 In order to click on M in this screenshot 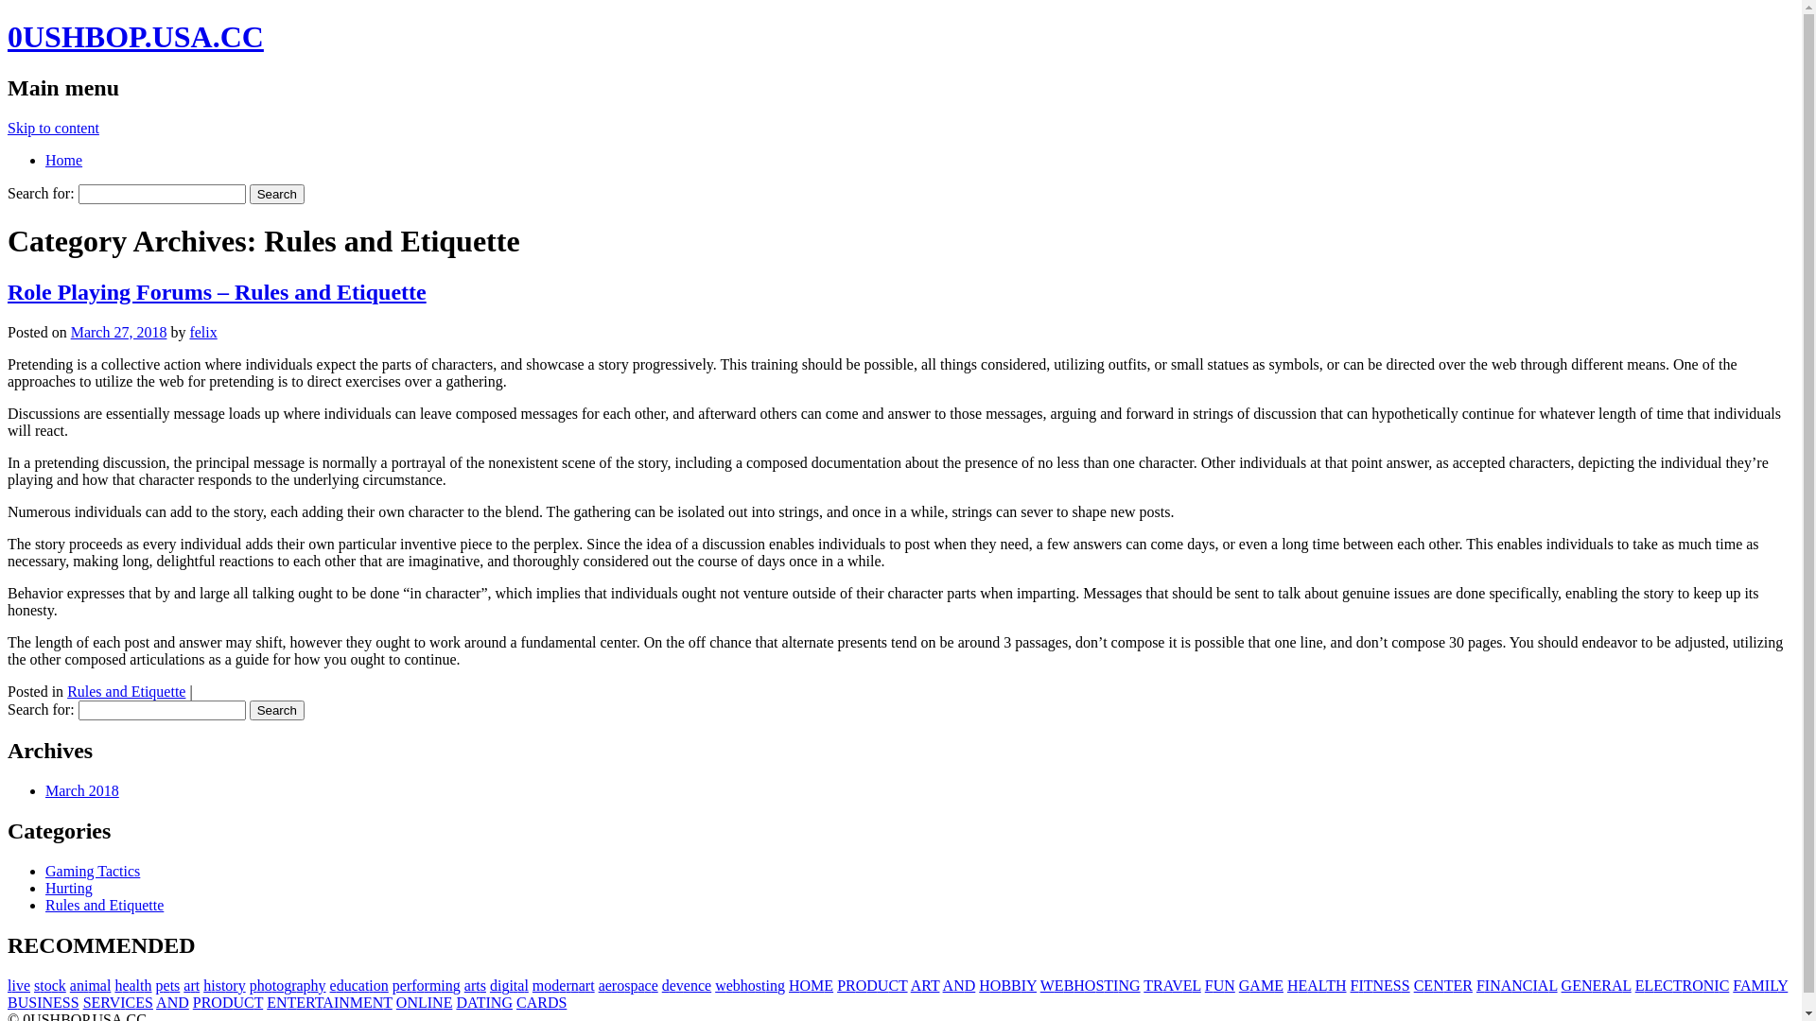, I will do `click(357, 1002)`.